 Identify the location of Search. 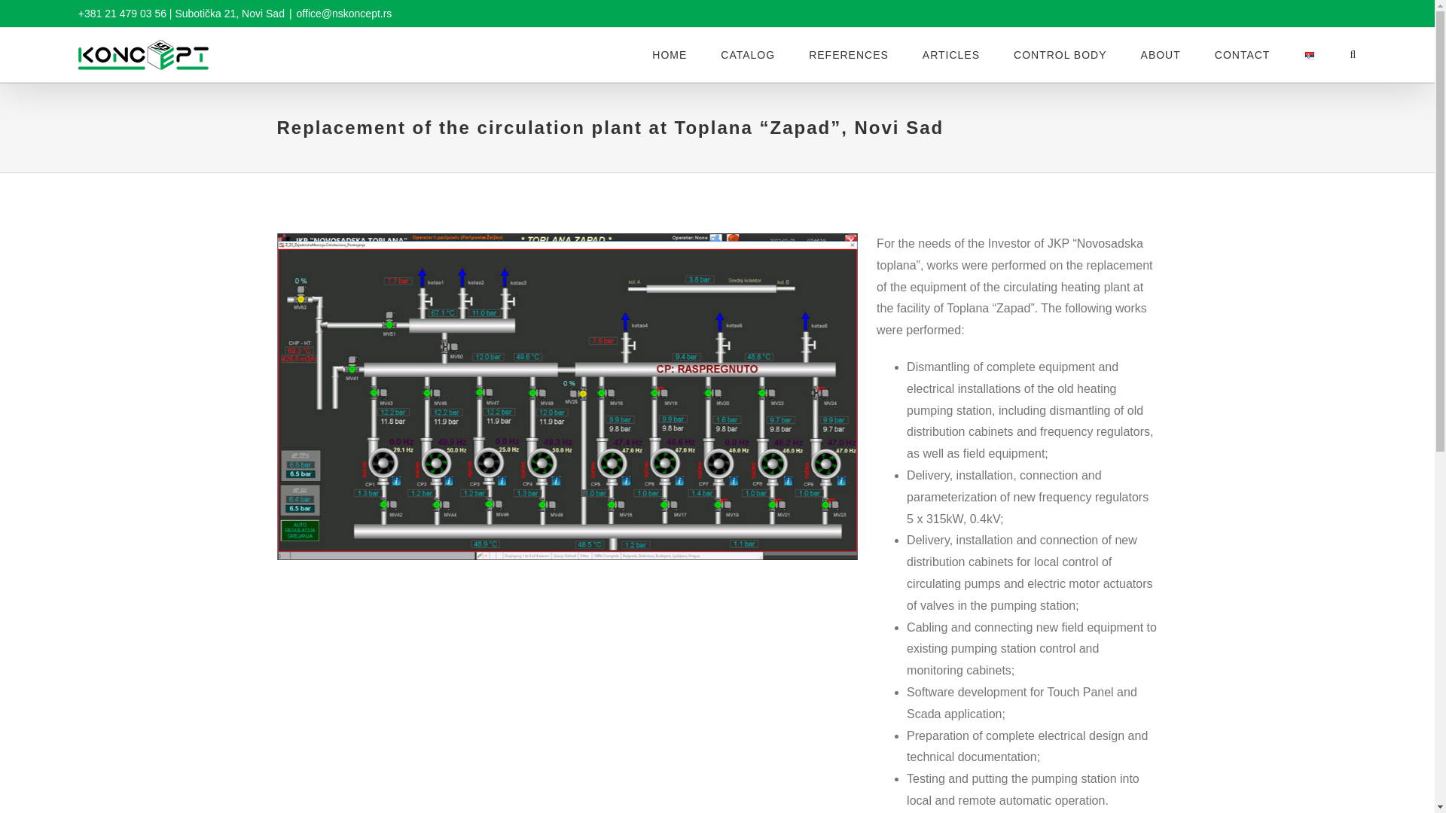
(1353, 55).